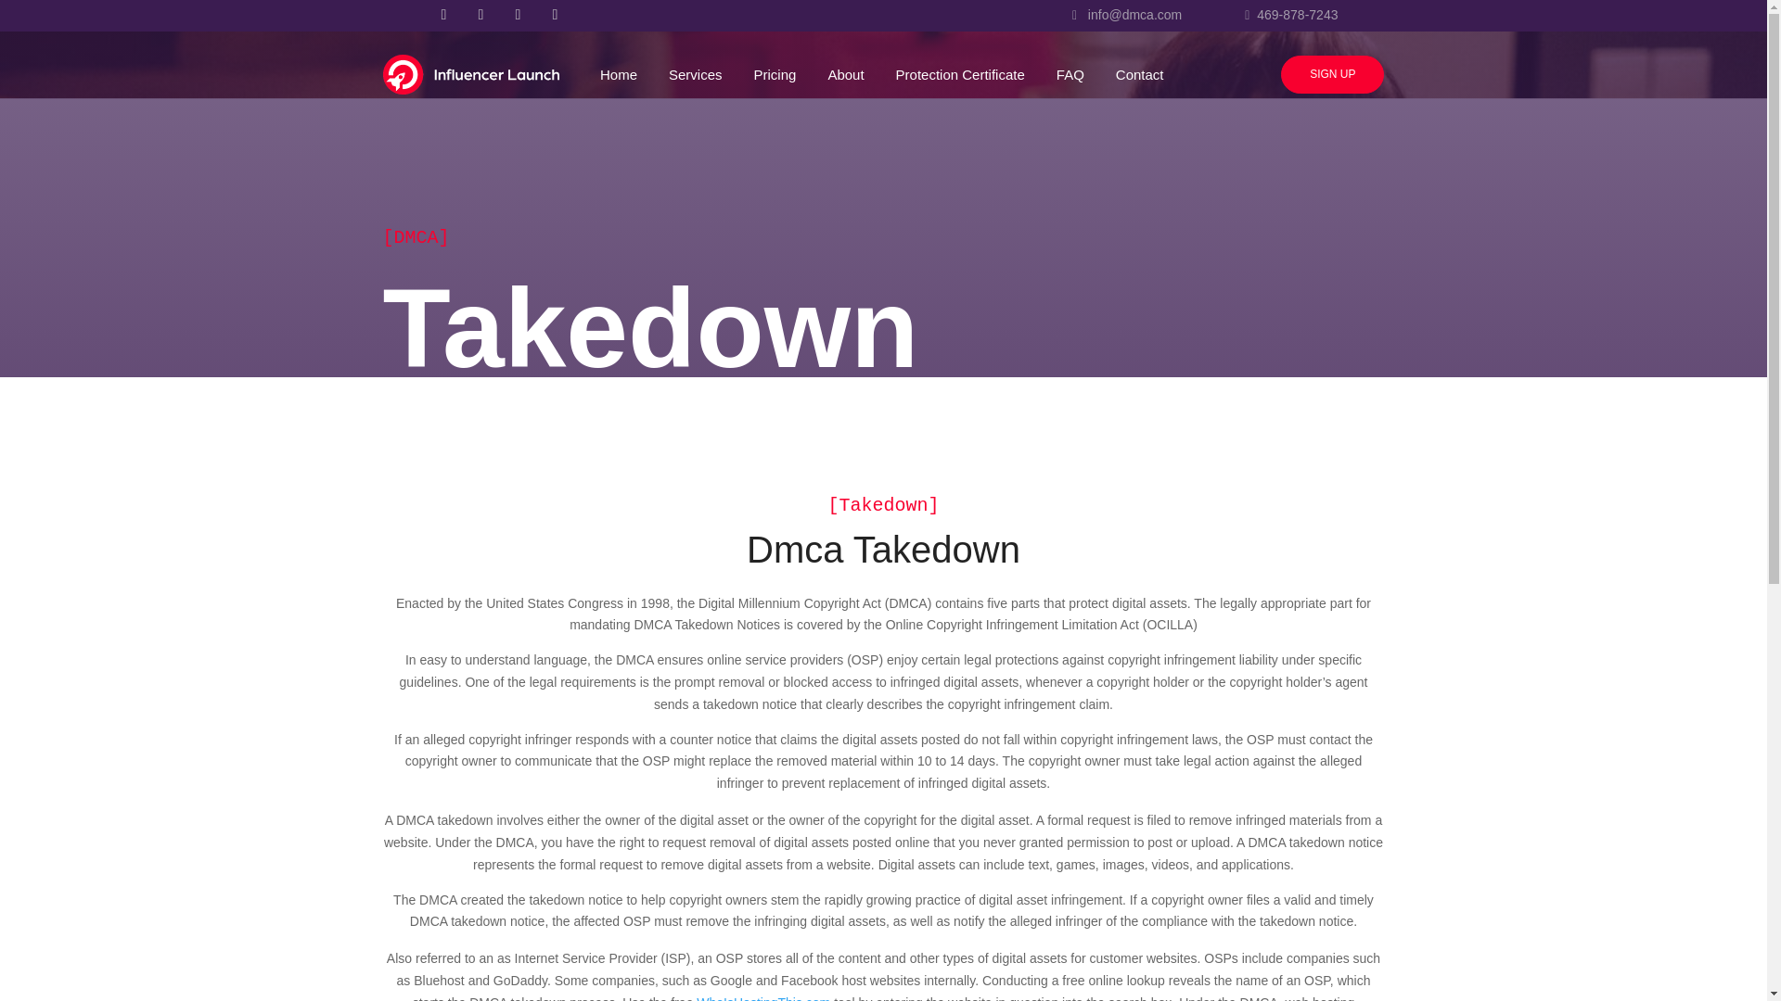 The image size is (1781, 1001). What do you see at coordinates (839, 79) in the screenshot?
I see `About` at bounding box center [839, 79].